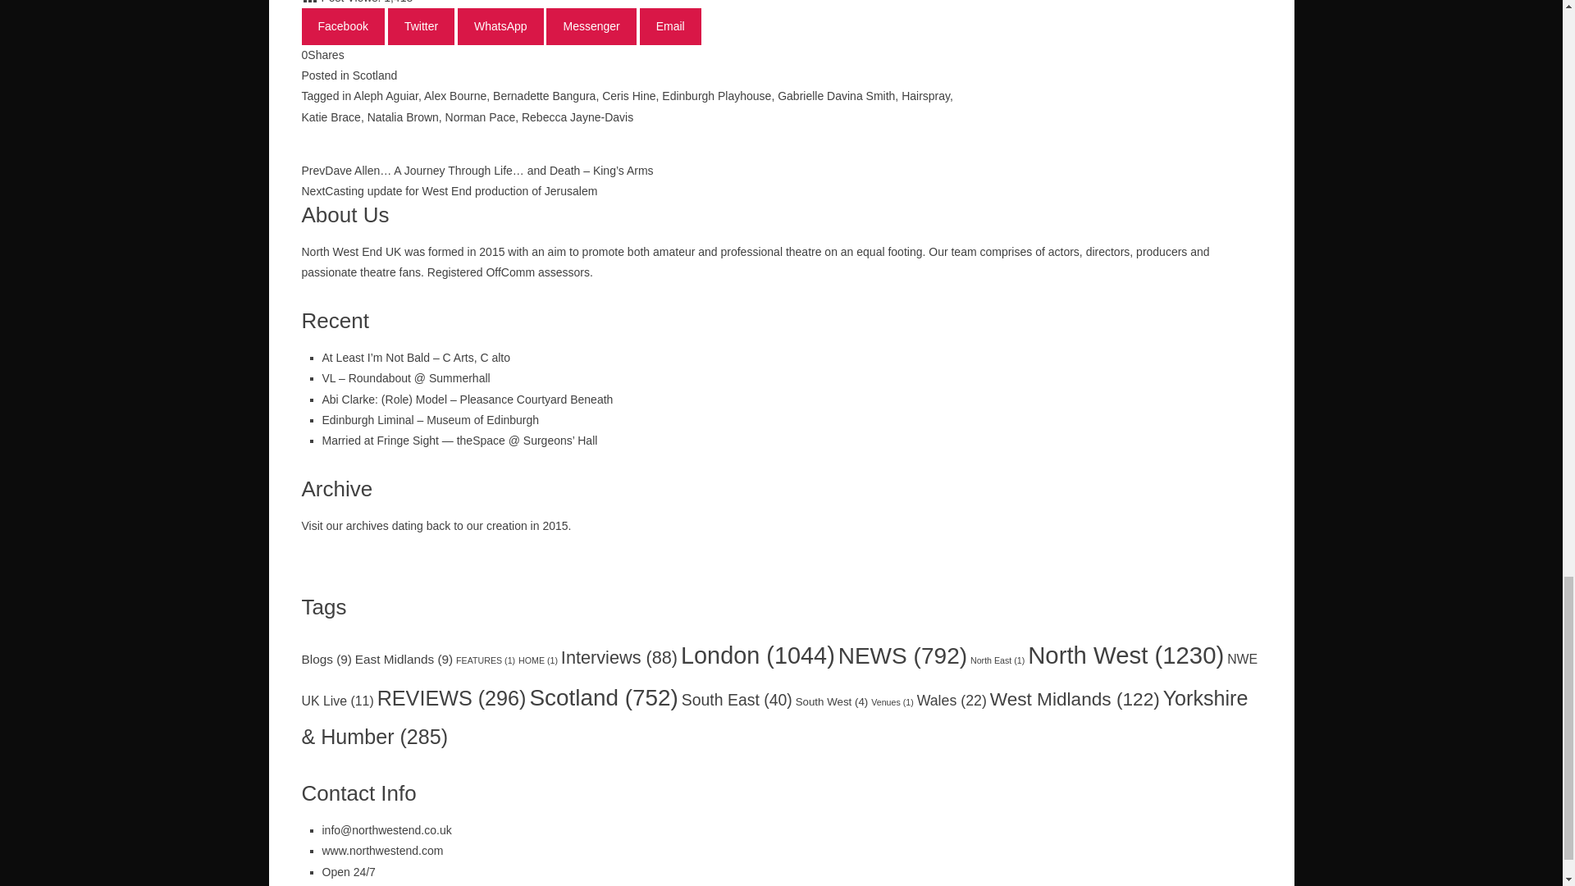 This screenshot has height=886, width=1575. What do you see at coordinates (628, 96) in the screenshot?
I see `Ceris Hine` at bounding box center [628, 96].